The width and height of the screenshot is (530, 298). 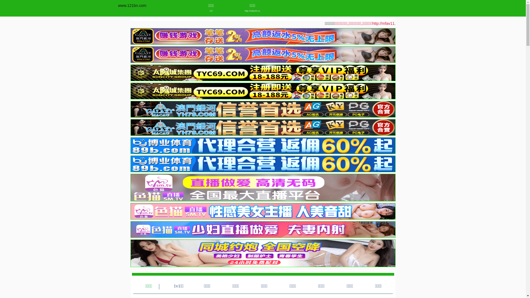 What do you see at coordinates (132, 6) in the screenshot?
I see `www.121bn.com` at bounding box center [132, 6].